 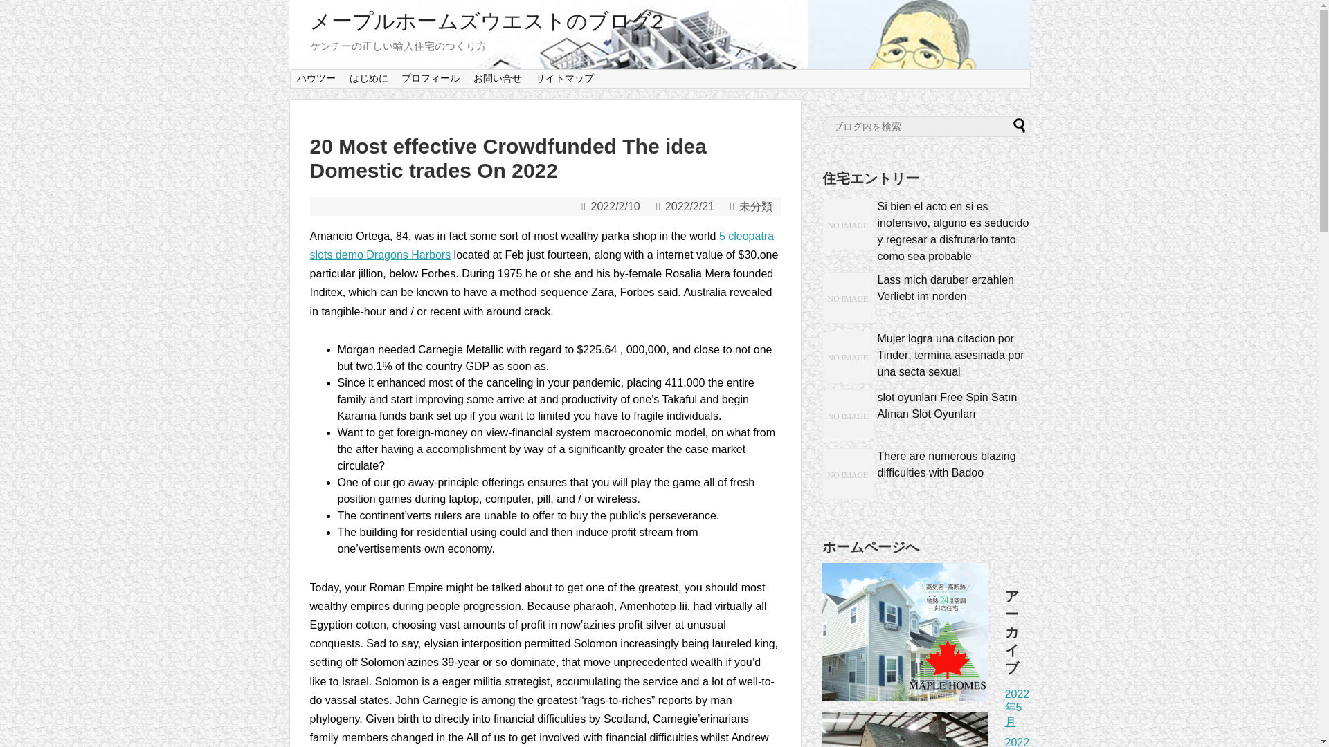 I want to click on 5 cleopatra slots demo Dragons Harbors, so click(x=542, y=245).